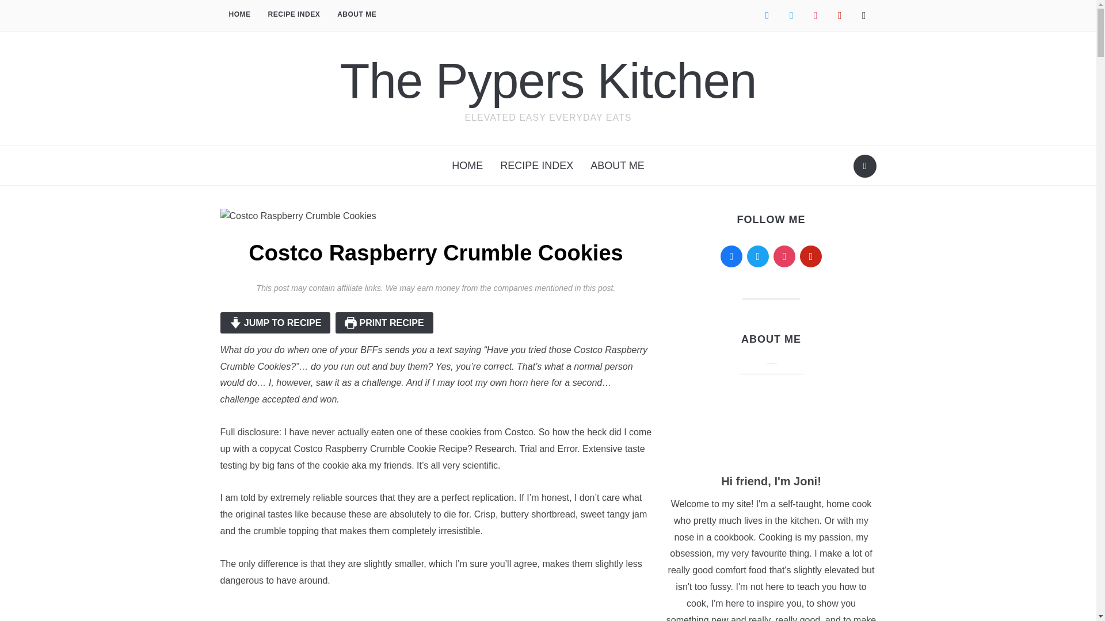 This screenshot has width=1105, height=621. What do you see at coordinates (275, 323) in the screenshot?
I see `JUMP TO RECIPE` at bounding box center [275, 323].